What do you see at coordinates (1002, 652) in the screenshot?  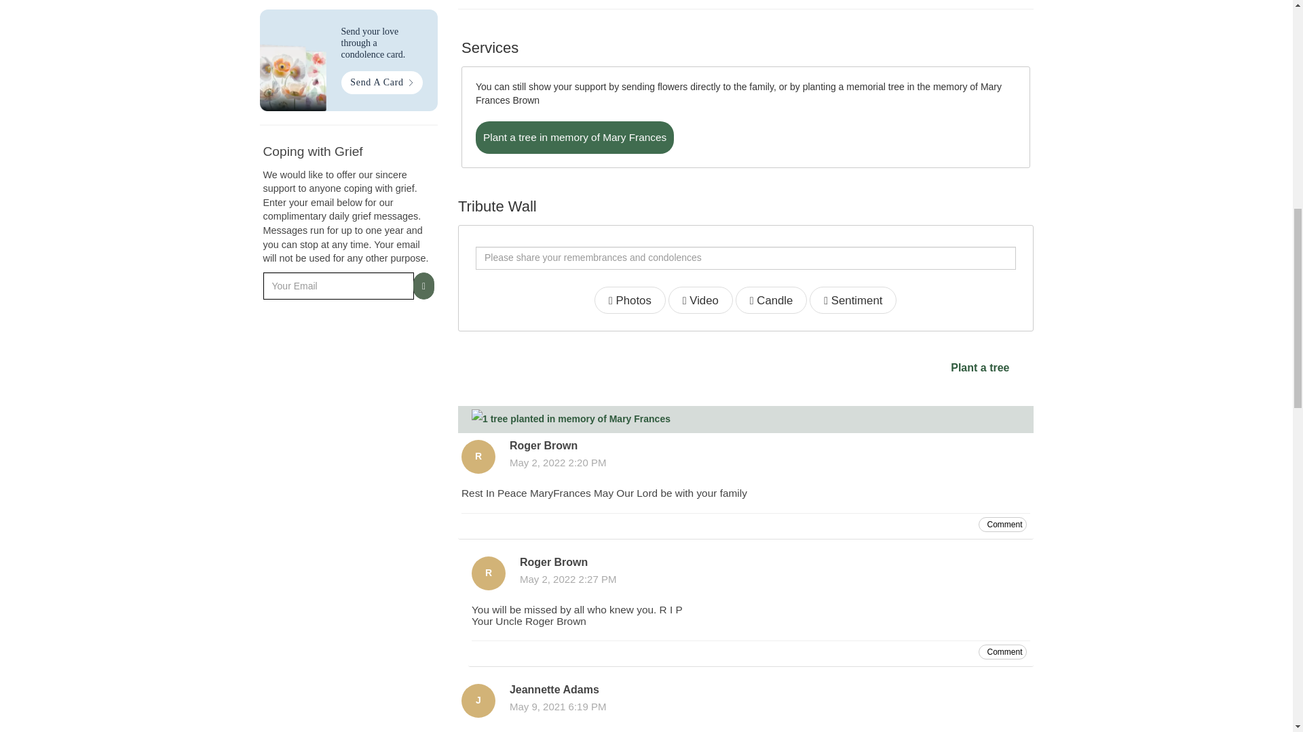 I see `  Comment` at bounding box center [1002, 652].